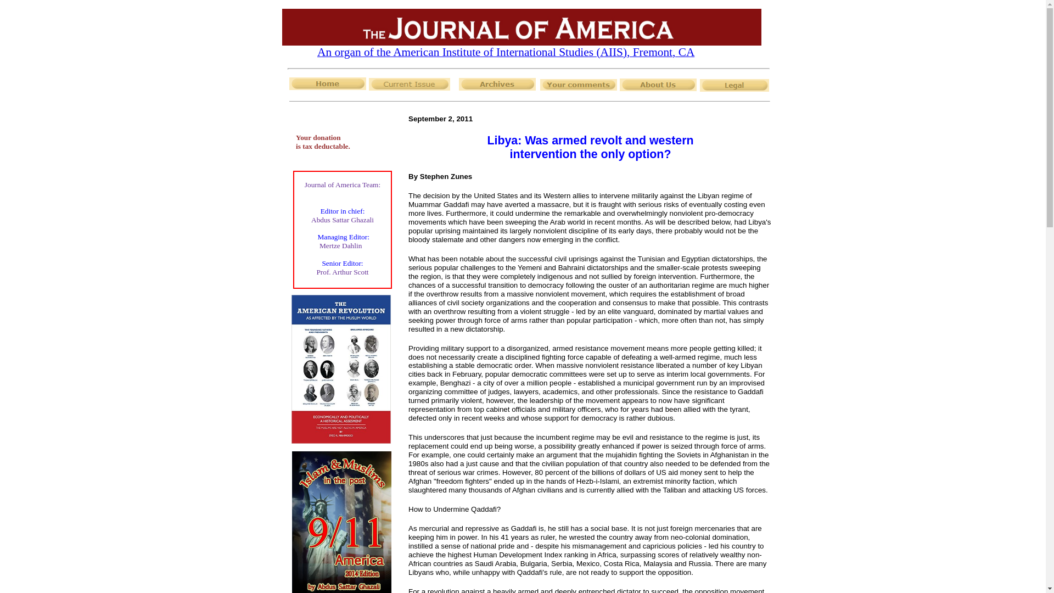 The image size is (1054, 593). I want to click on Legal, so click(735, 85).